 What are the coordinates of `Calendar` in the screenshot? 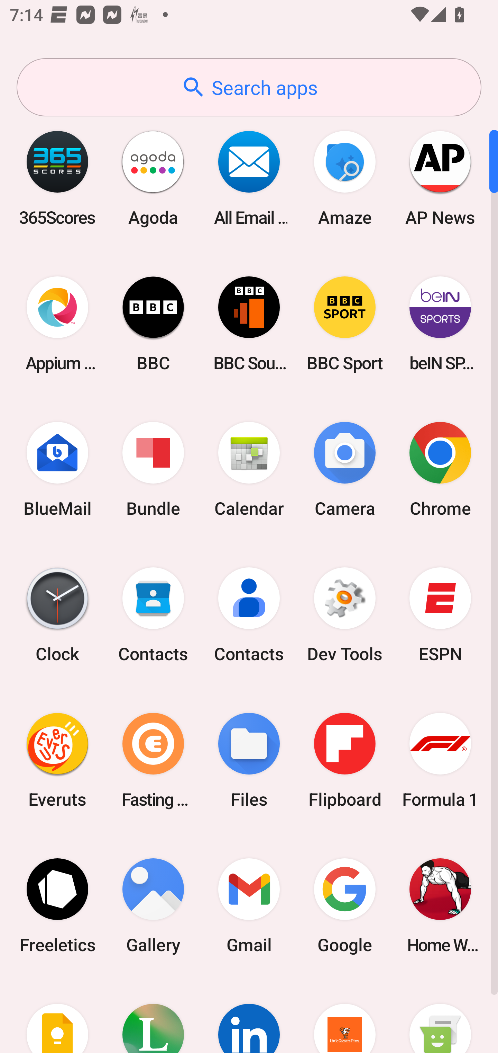 It's located at (249, 470).